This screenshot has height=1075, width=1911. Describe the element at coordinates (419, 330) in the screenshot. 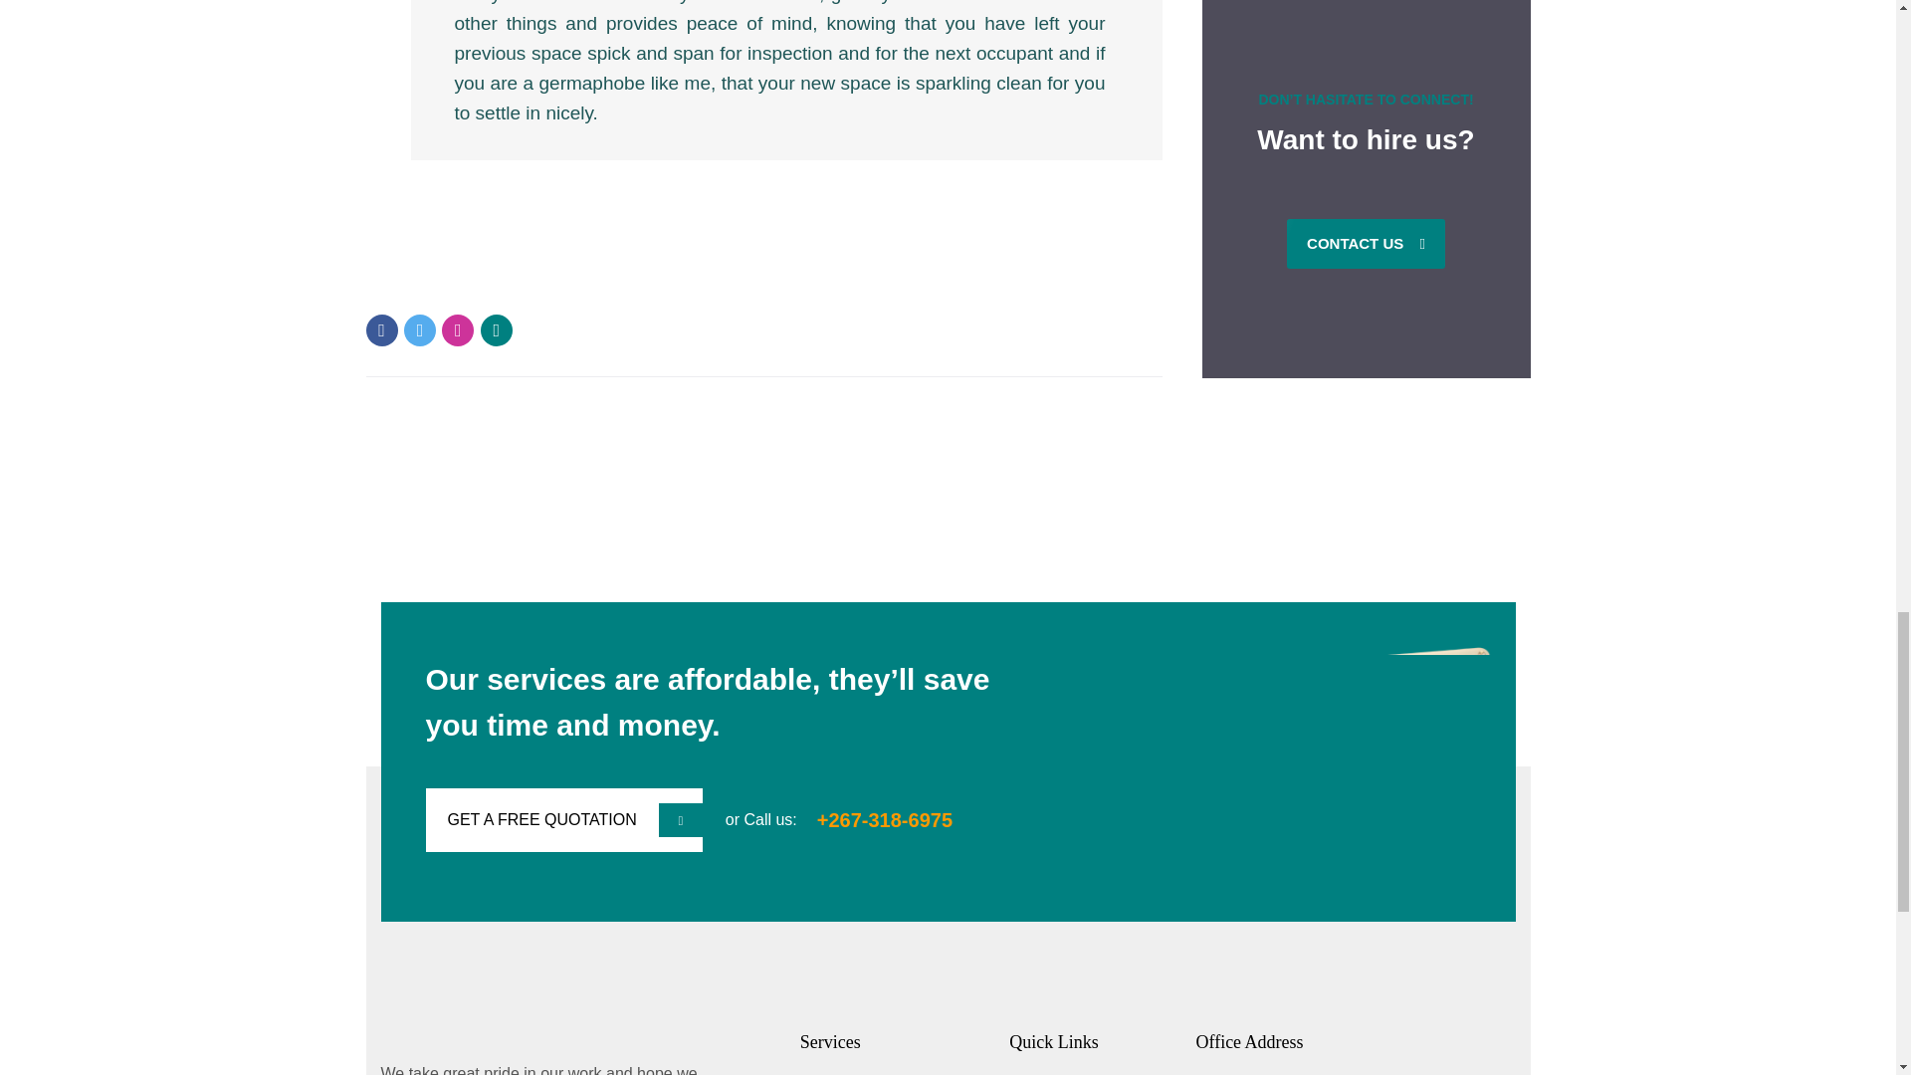

I see `Twitter` at that location.